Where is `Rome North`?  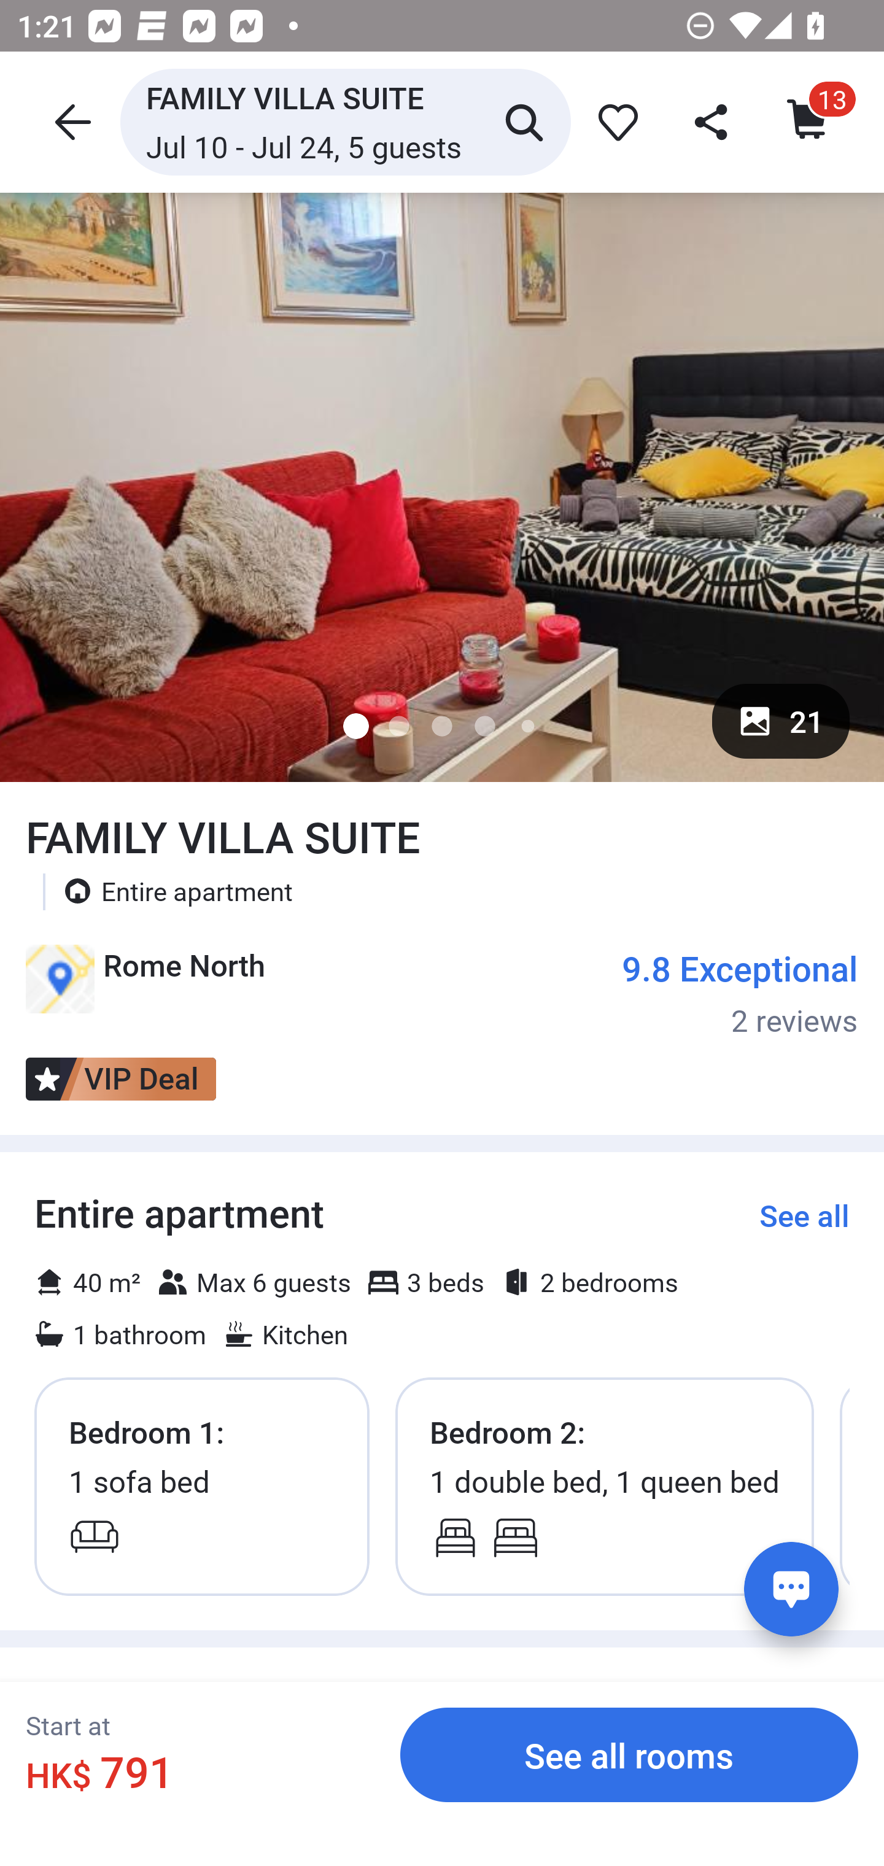 Rome North is located at coordinates (145, 987).